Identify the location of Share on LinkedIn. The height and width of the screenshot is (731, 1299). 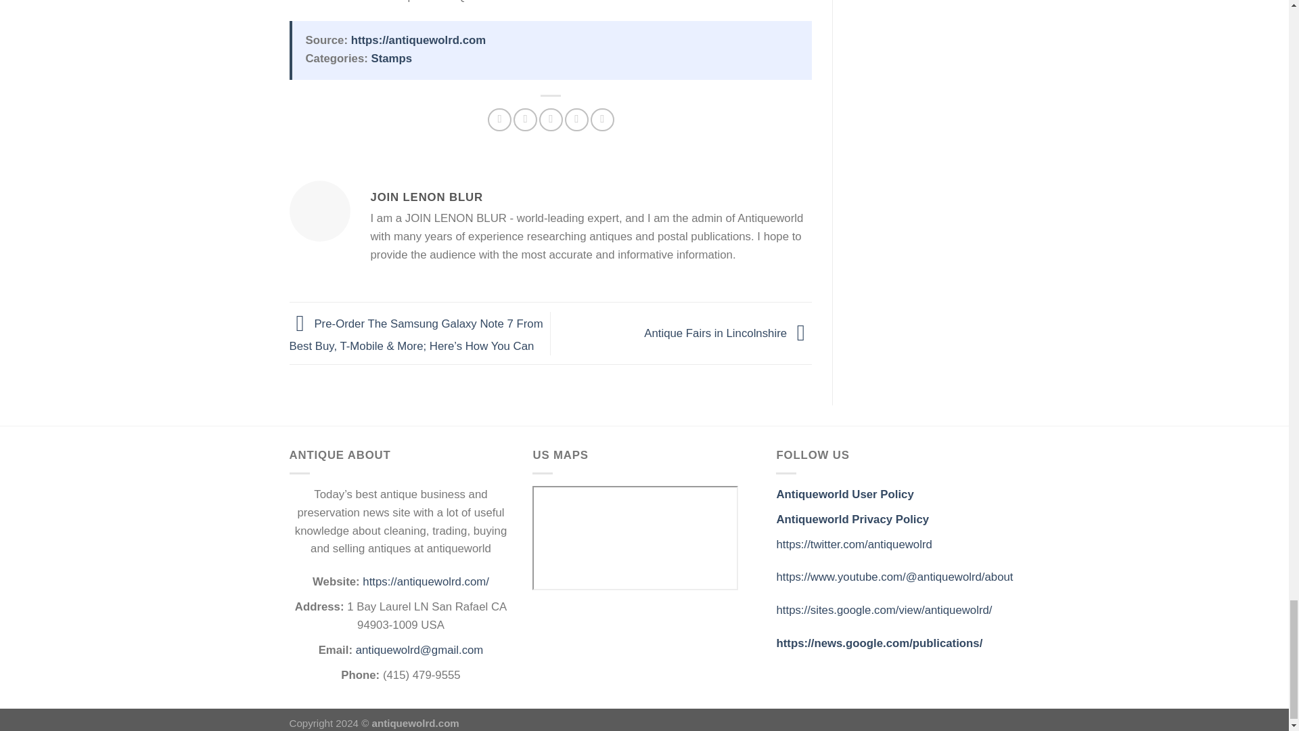
(602, 120).